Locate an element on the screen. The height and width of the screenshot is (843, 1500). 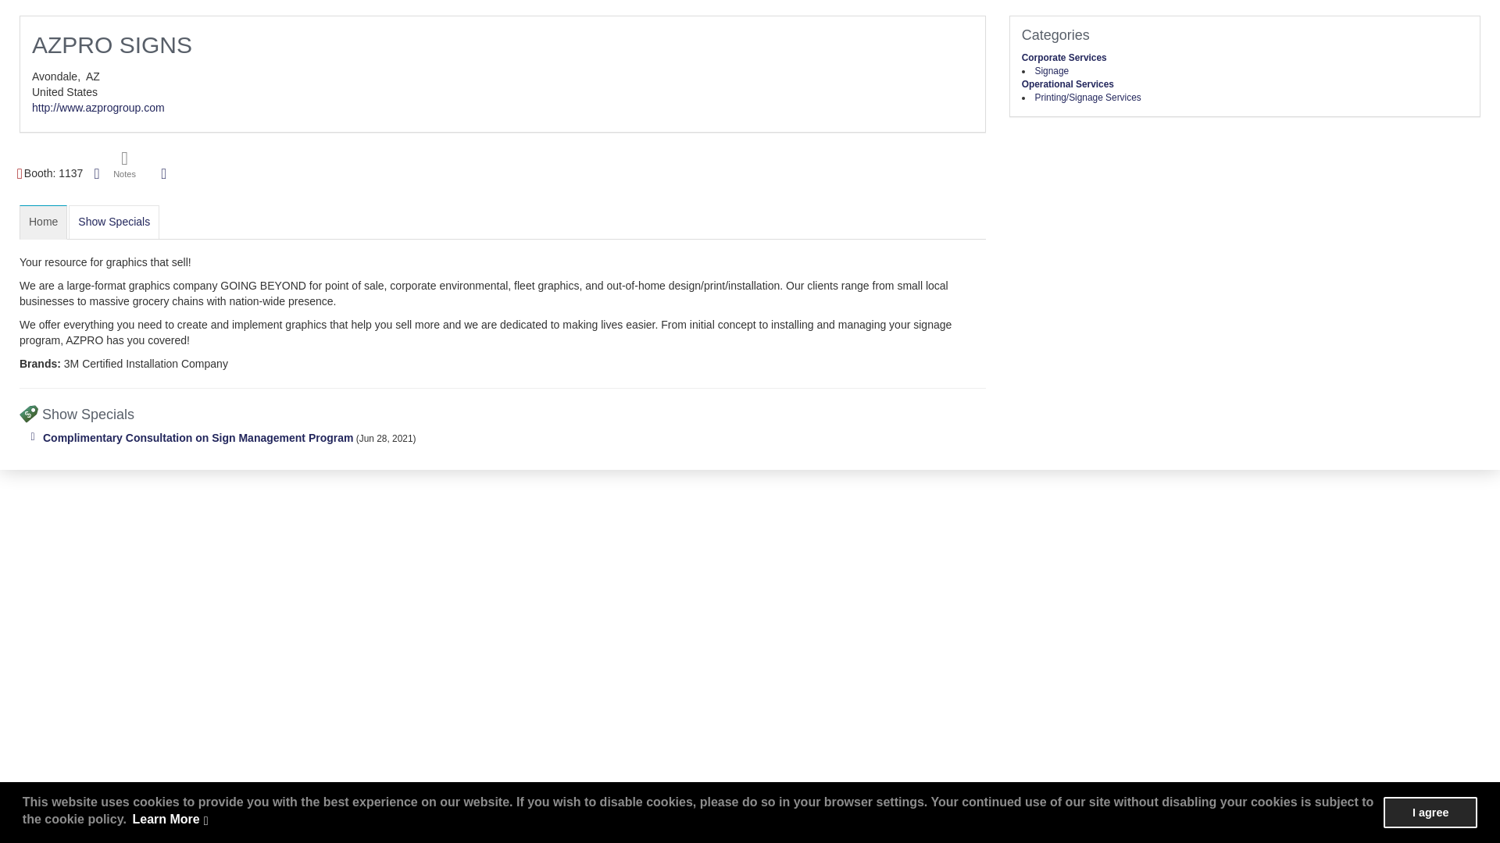
Add To My Exhibitors is located at coordinates (164, 174).